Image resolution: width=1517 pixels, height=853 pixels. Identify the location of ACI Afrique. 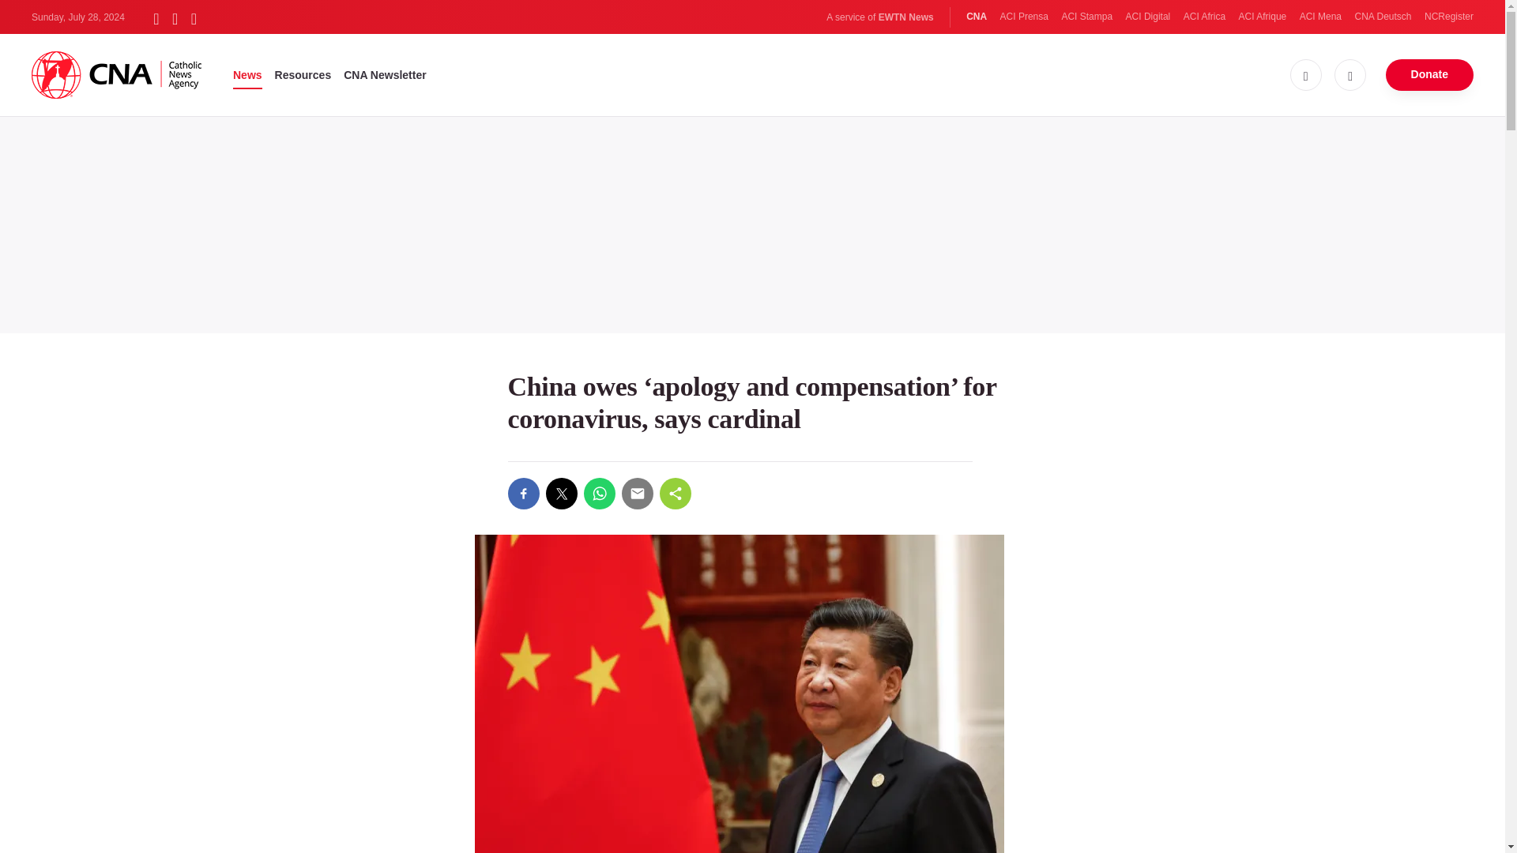
(1263, 17).